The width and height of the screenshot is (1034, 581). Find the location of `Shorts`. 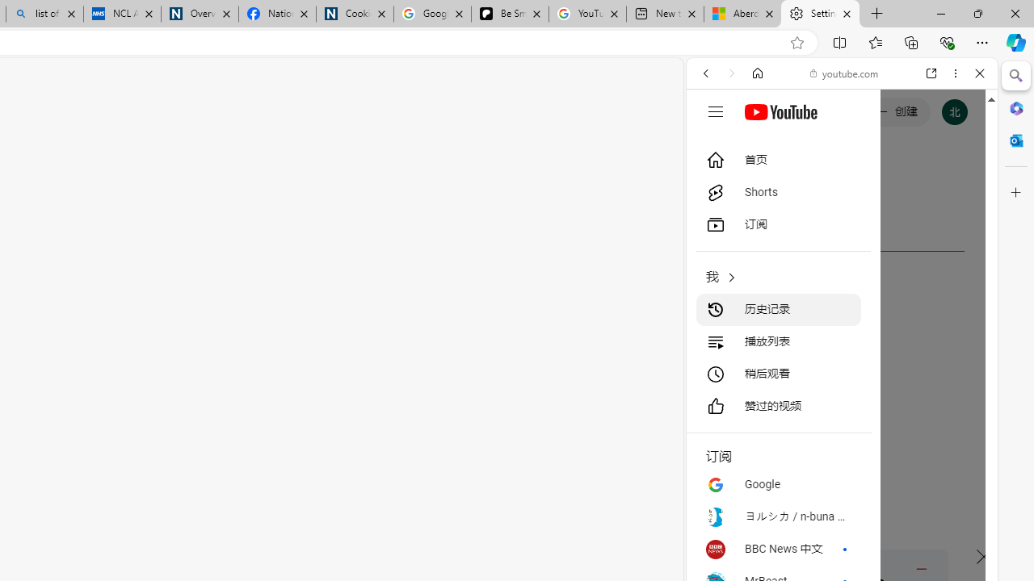

Shorts is located at coordinates (779, 192).